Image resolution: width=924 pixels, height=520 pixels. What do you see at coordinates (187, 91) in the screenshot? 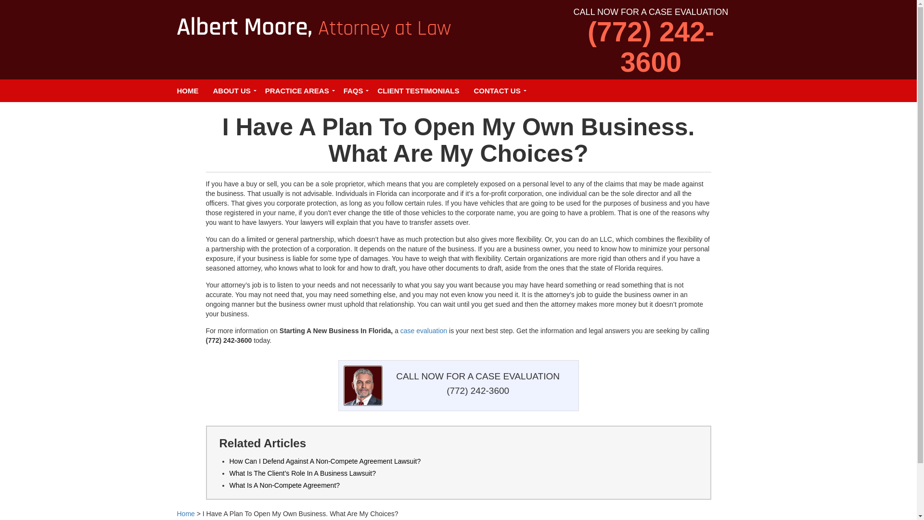
I see `HOME` at bounding box center [187, 91].